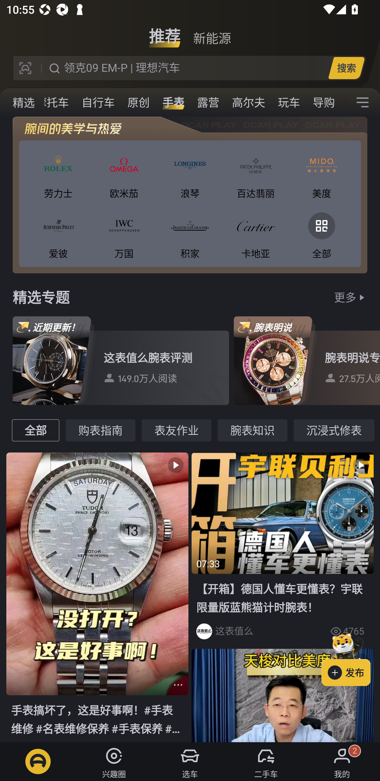 The width and height of the screenshot is (380, 781). What do you see at coordinates (100, 430) in the screenshot?
I see `购表指南` at bounding box center [100, 430].